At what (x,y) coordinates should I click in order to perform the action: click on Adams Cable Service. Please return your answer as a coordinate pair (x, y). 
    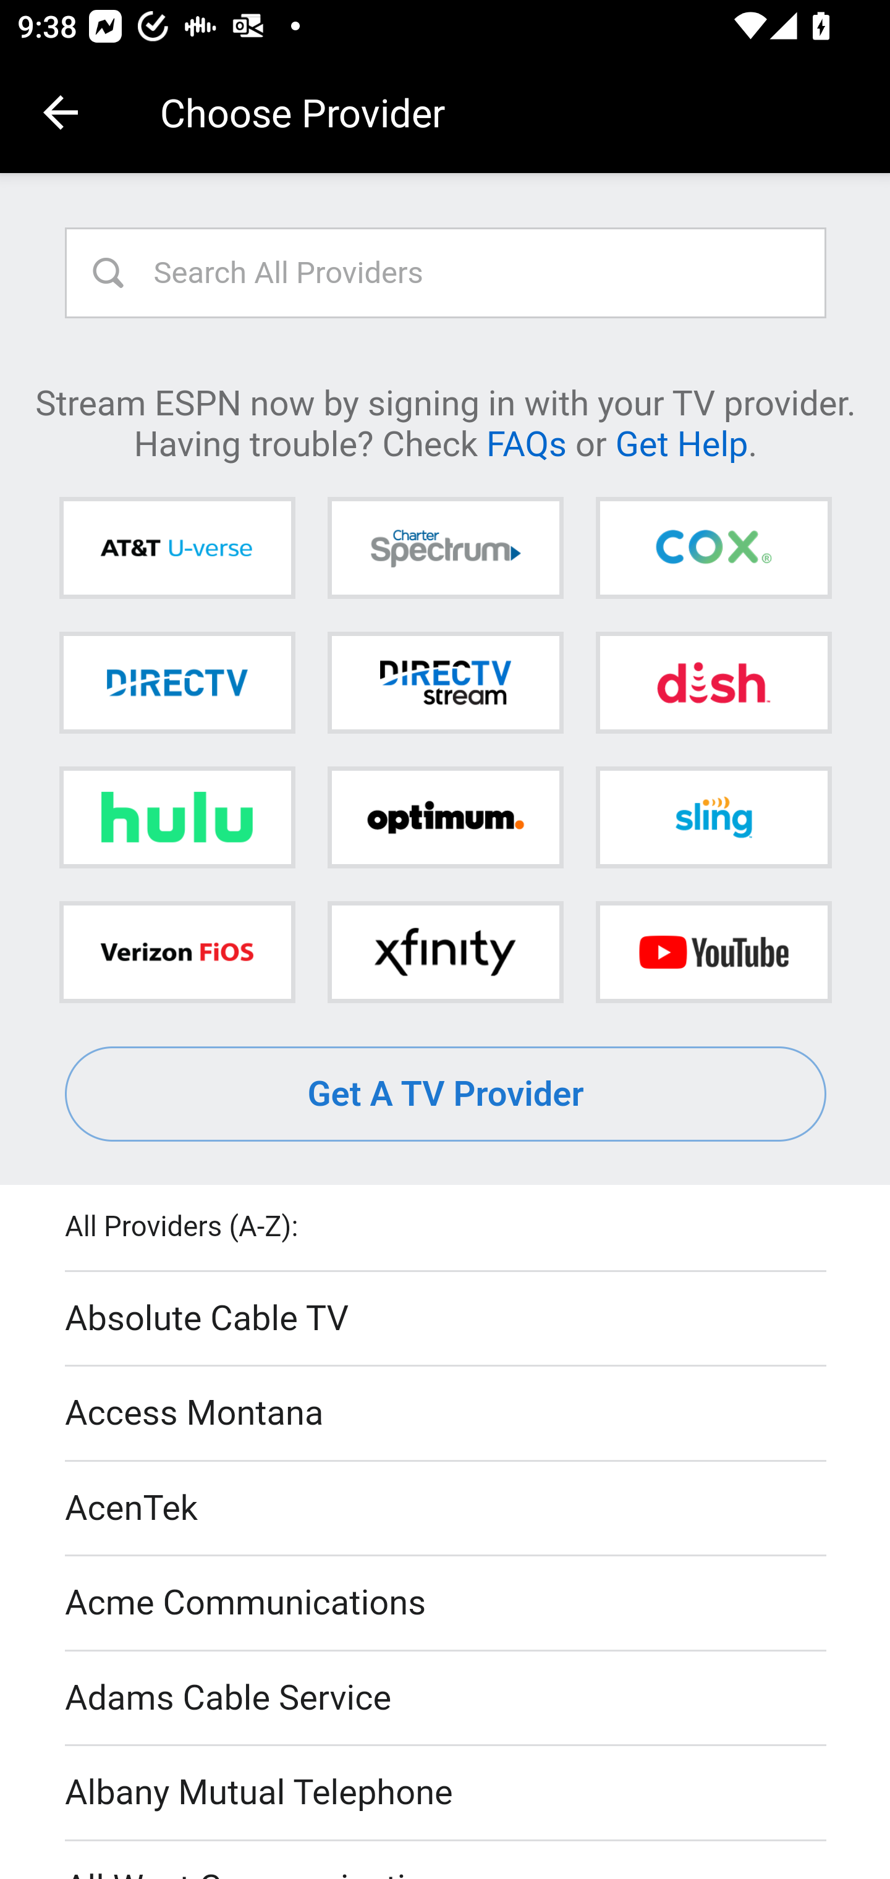
    Looking at the image, I should click on (446, 1699).